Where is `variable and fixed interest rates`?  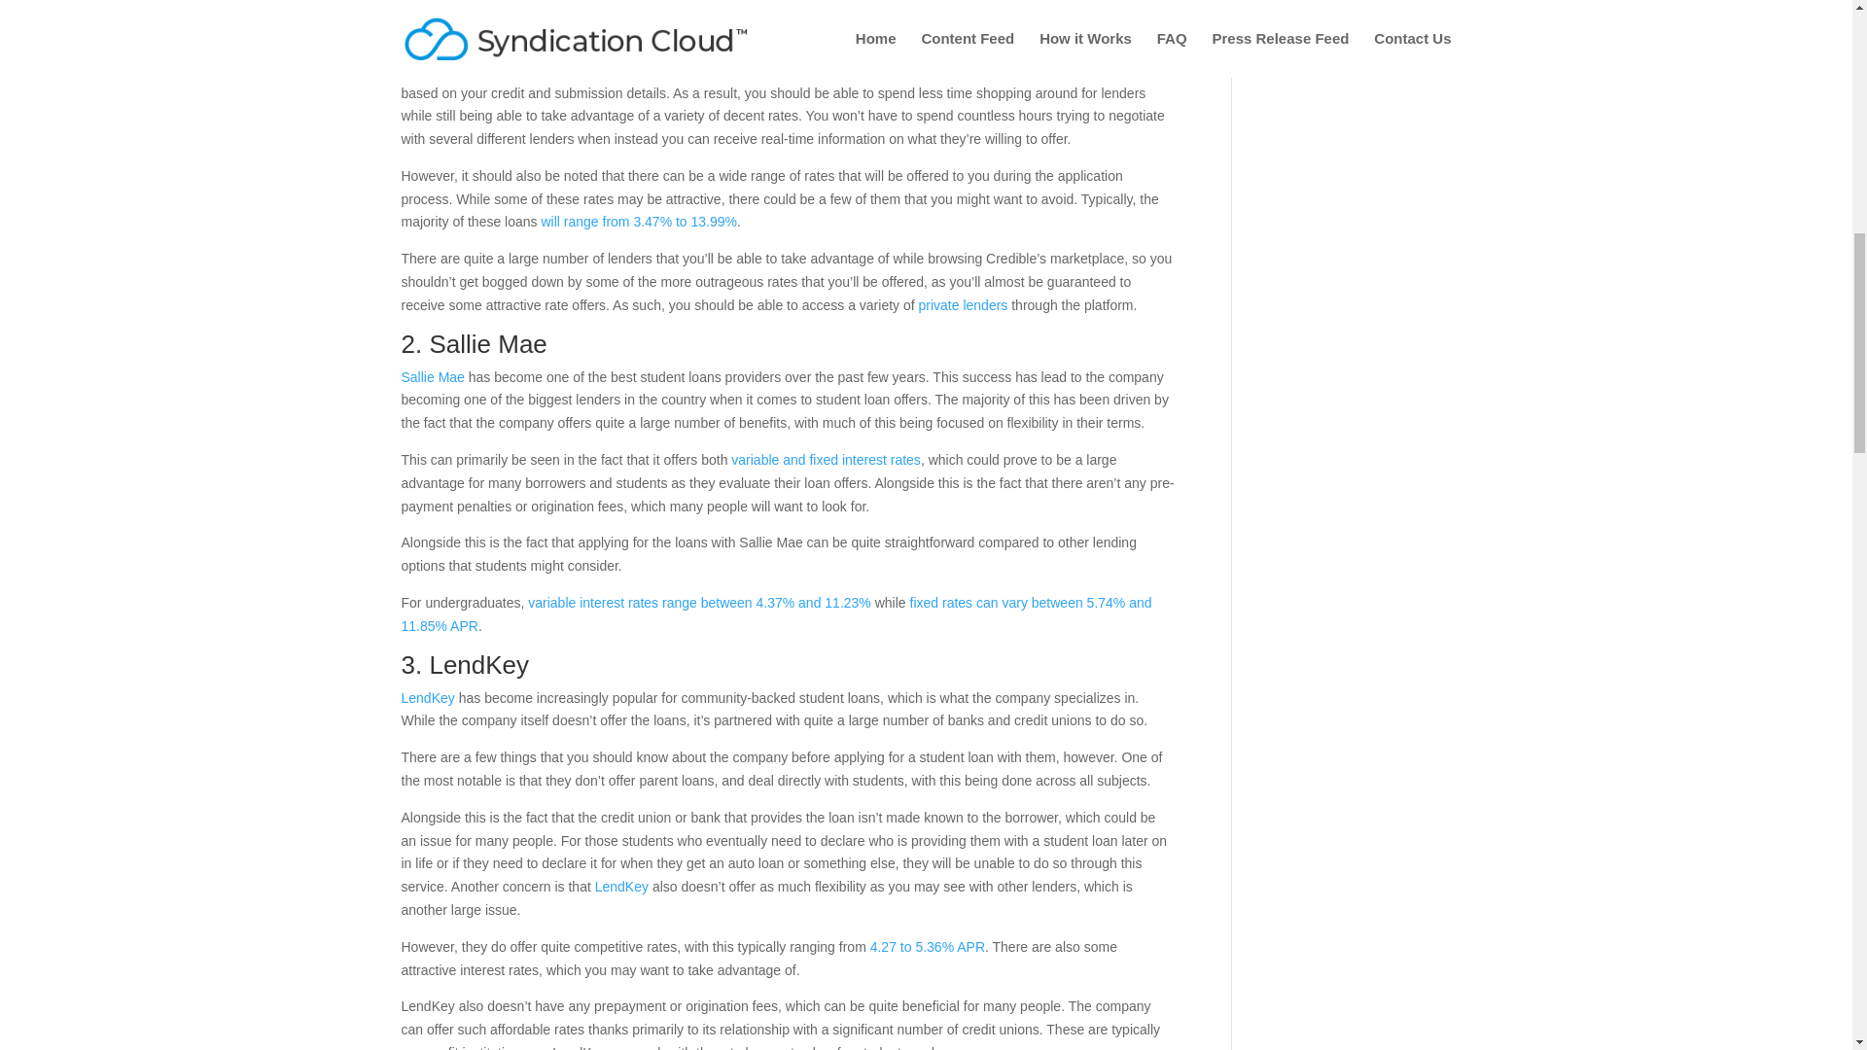 variable and fixed interest rates is located at coordinates (826, 459).